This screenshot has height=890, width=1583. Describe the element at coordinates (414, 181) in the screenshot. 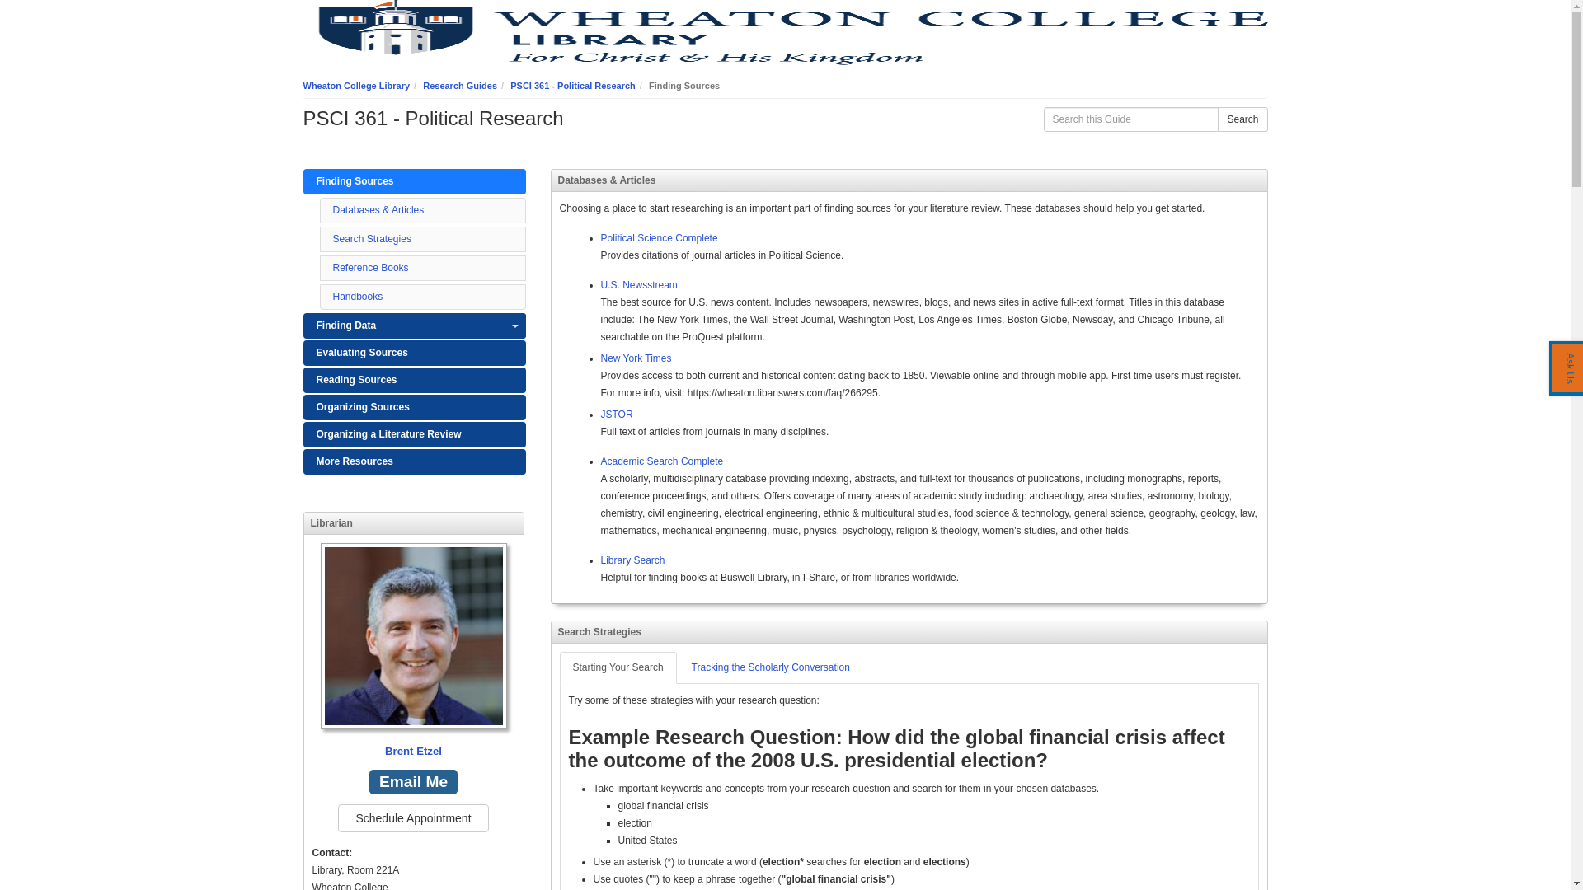

I see `Finding Sources` at that location.